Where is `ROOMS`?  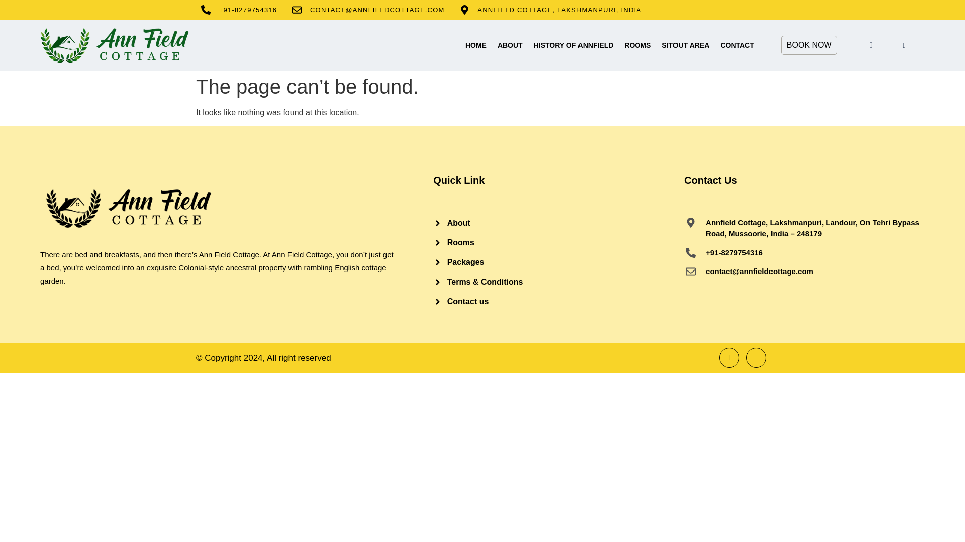
ROOMS is located at coordinates (637, 45).